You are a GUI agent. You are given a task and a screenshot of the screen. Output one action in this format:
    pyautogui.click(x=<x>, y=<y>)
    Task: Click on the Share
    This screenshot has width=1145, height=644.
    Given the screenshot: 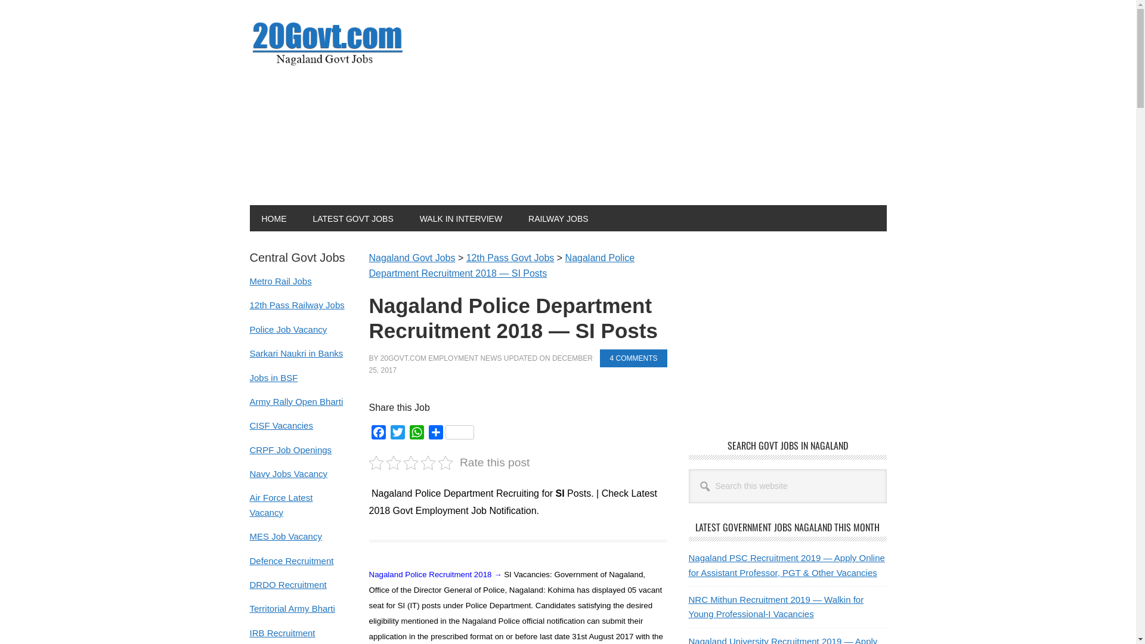 What is the action you would take?
    pyautogui.click(x=451, y=434)
    